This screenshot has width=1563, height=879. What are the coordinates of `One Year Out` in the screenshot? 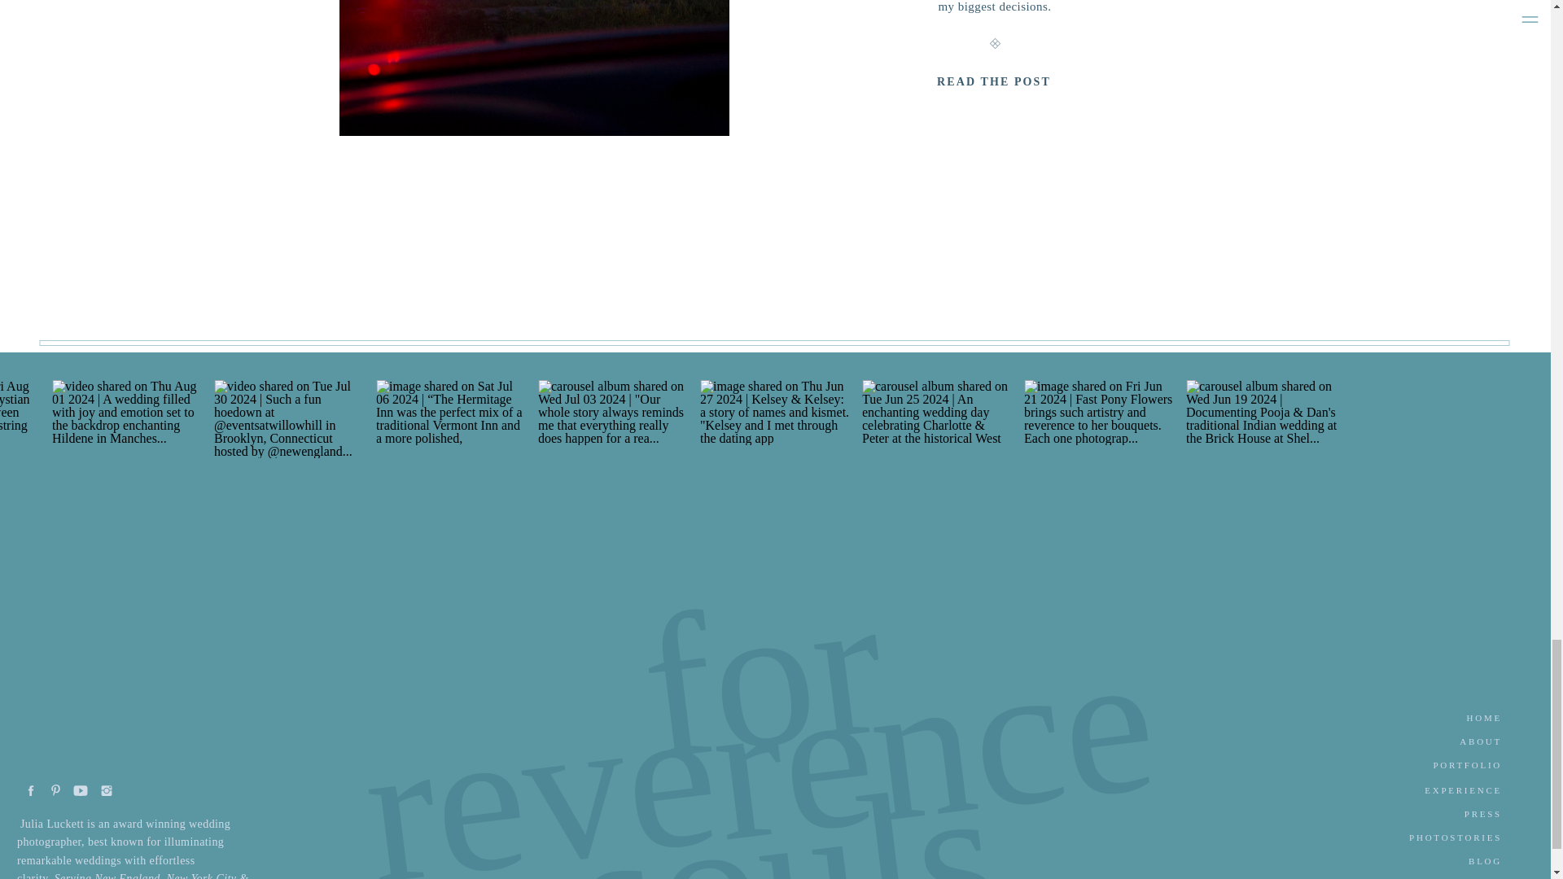 It's located at (995, 82).